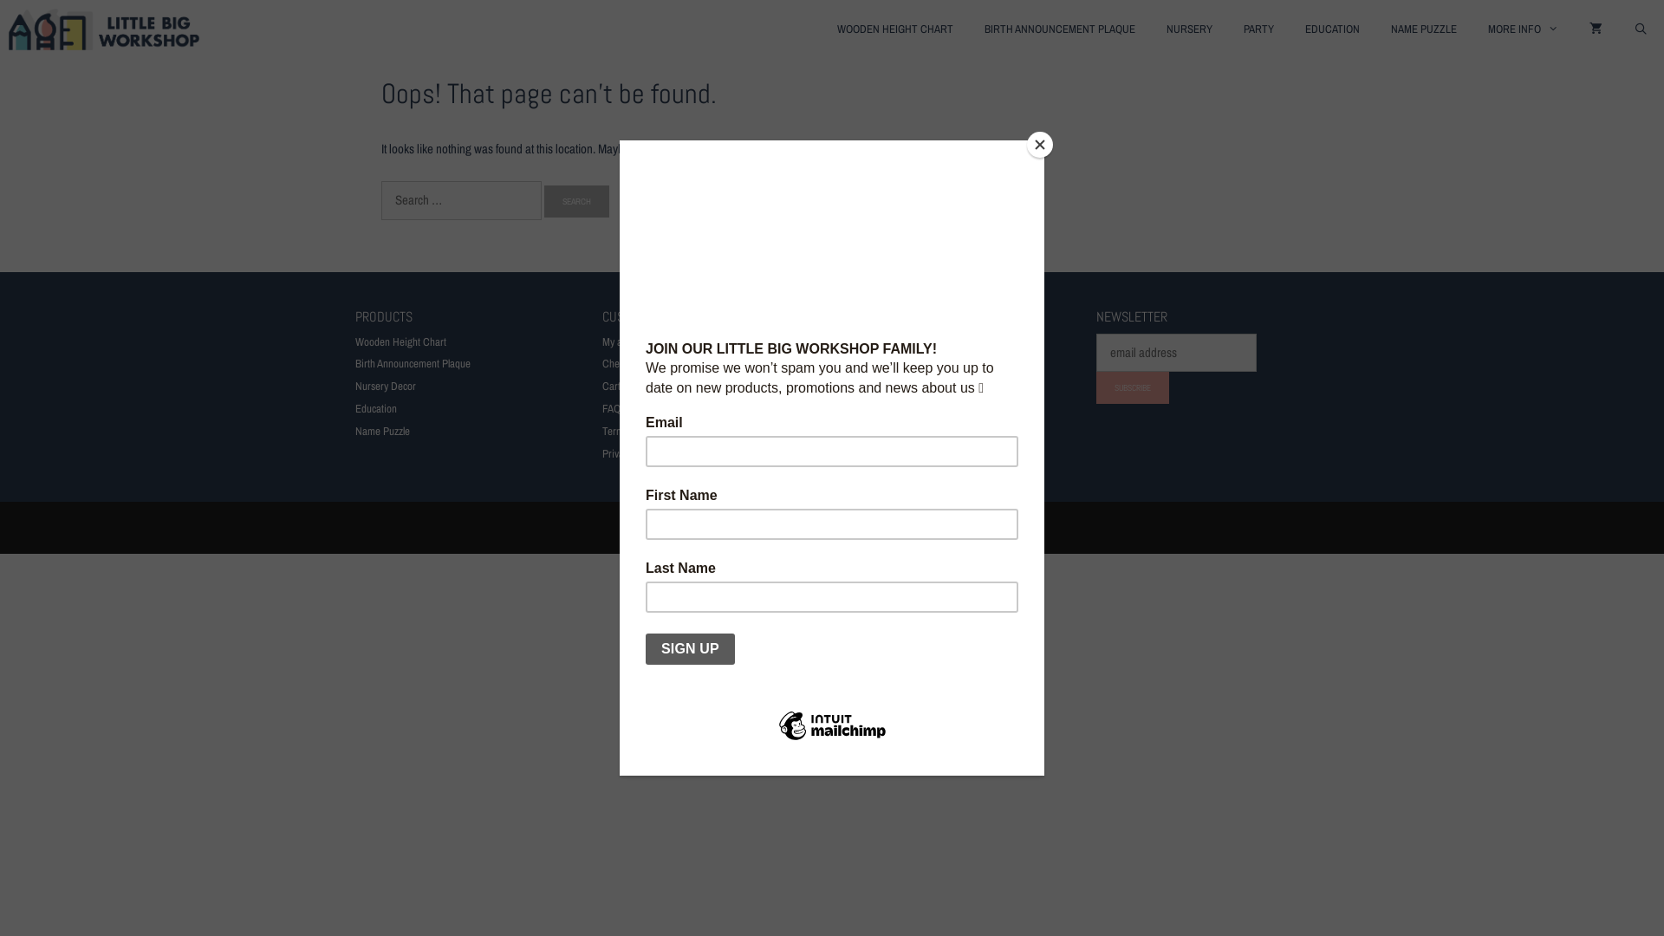  I want to click on BIRTH ANNOUNCEMENT PLAQUE, so click(1060, 29).